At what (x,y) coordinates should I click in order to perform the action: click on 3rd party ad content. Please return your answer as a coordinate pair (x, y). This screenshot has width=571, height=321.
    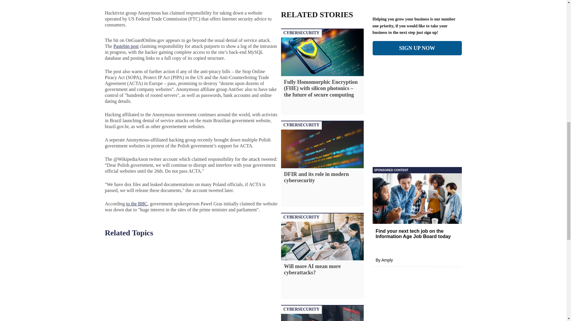
    Looking at the image, I should click on (490, 2).